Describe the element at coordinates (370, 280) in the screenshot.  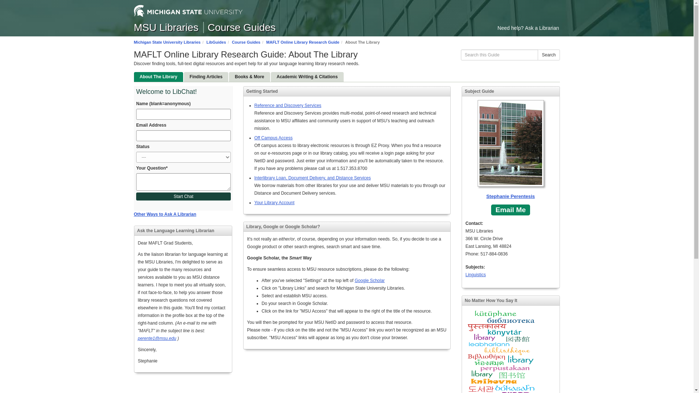
I see `Google Scholar` at that location.